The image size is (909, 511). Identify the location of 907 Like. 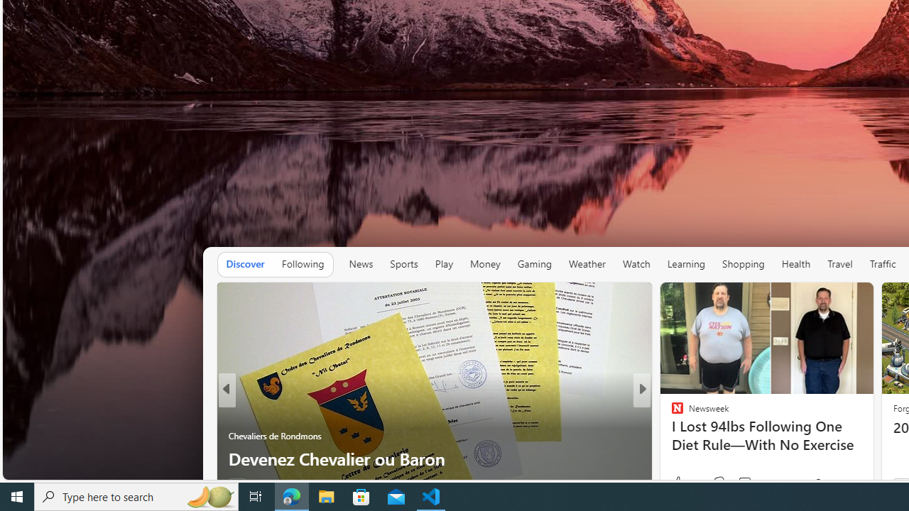
(685, 483).